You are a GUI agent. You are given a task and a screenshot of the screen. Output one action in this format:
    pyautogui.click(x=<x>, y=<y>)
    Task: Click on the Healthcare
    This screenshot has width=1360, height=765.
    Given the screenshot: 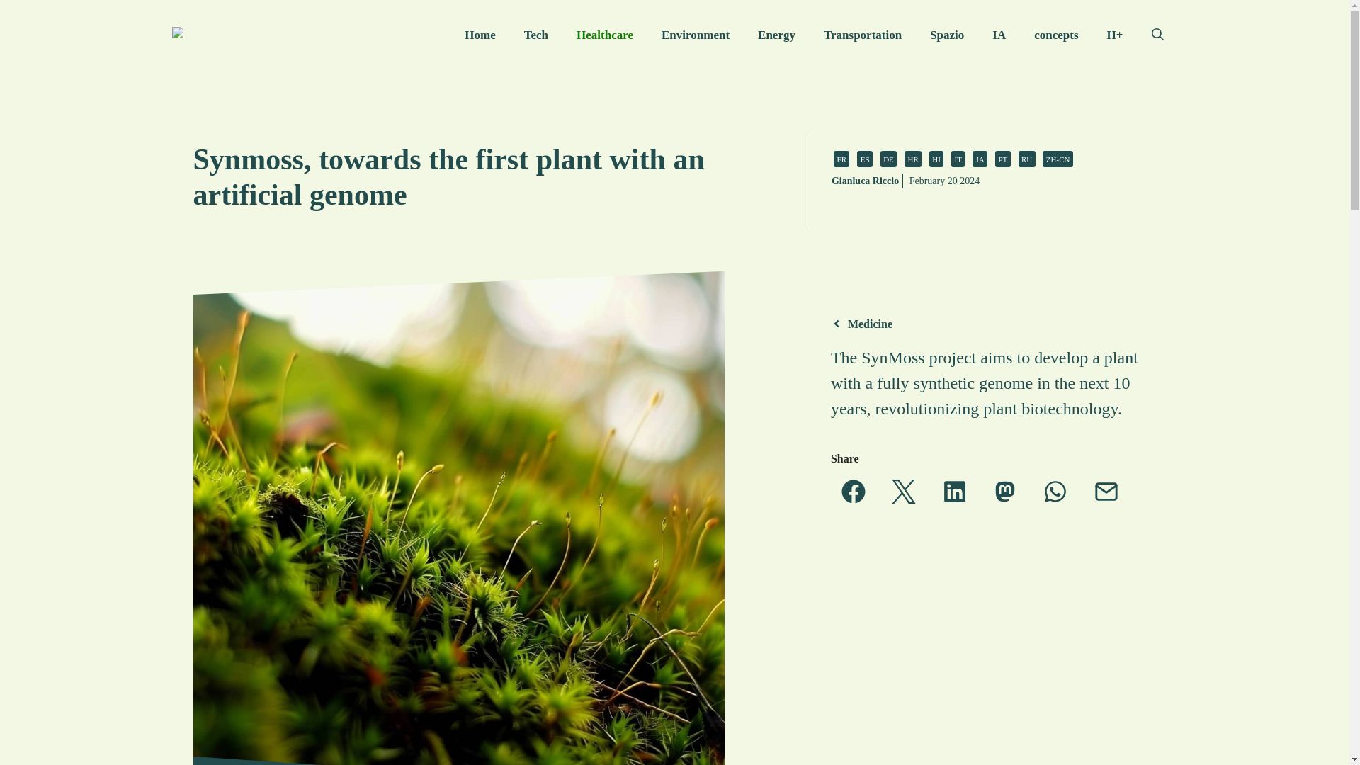 What is the action you would take?
    pyautogui.click(x=605, y=35)
    